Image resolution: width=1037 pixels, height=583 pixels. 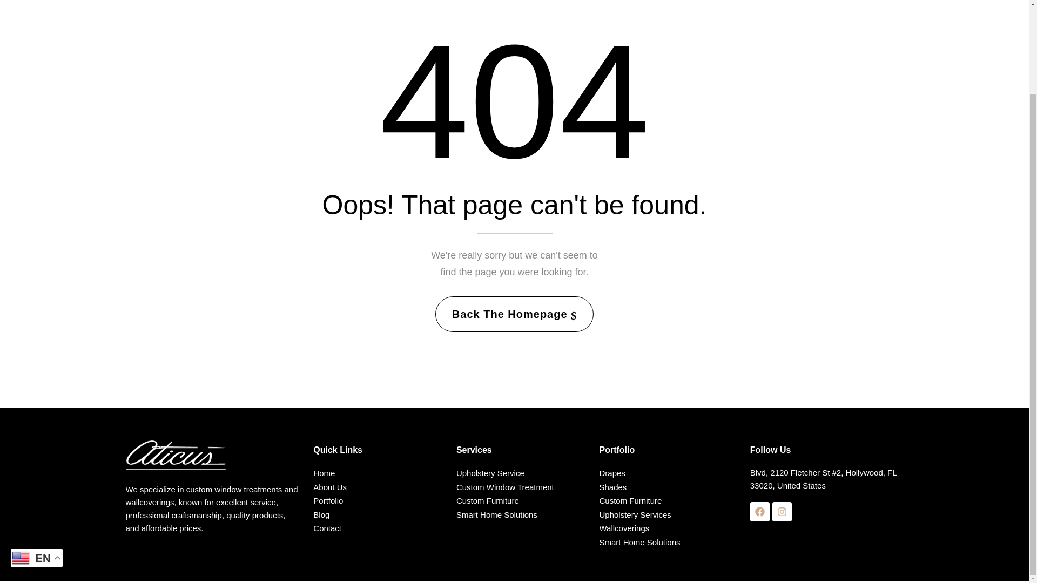 I want to click on Custom Furniture, so click(x=668, y=500).